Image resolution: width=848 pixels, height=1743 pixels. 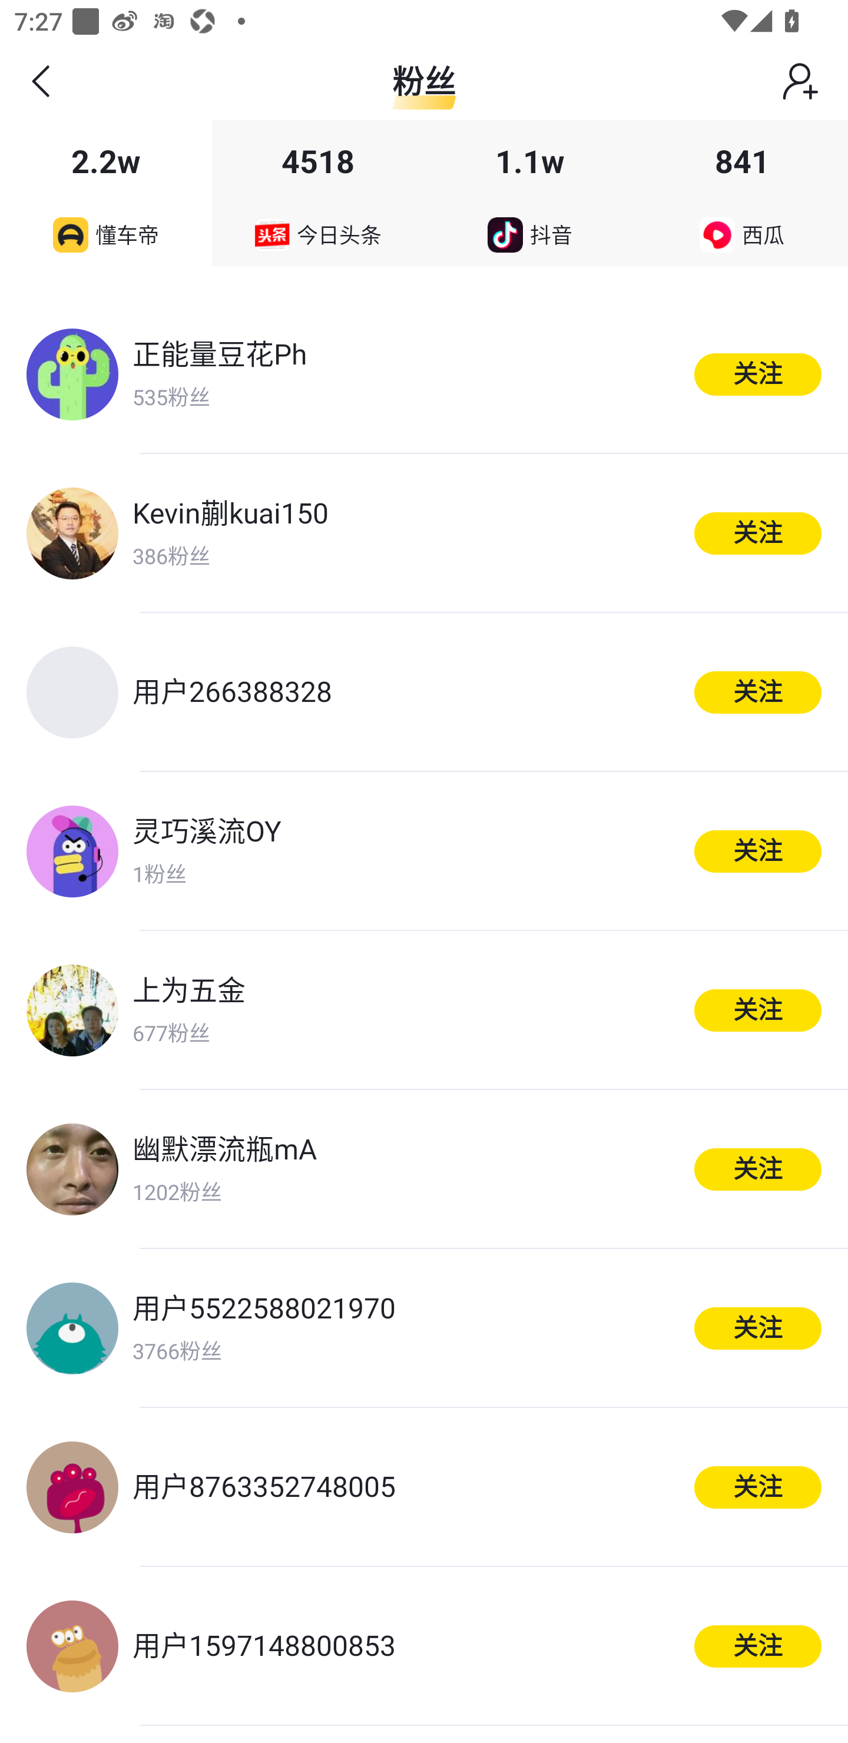 What do you see at coordinates (318, 193) in the screenshot?
I see `4518 今日头条` at bounding box center [318, 193].